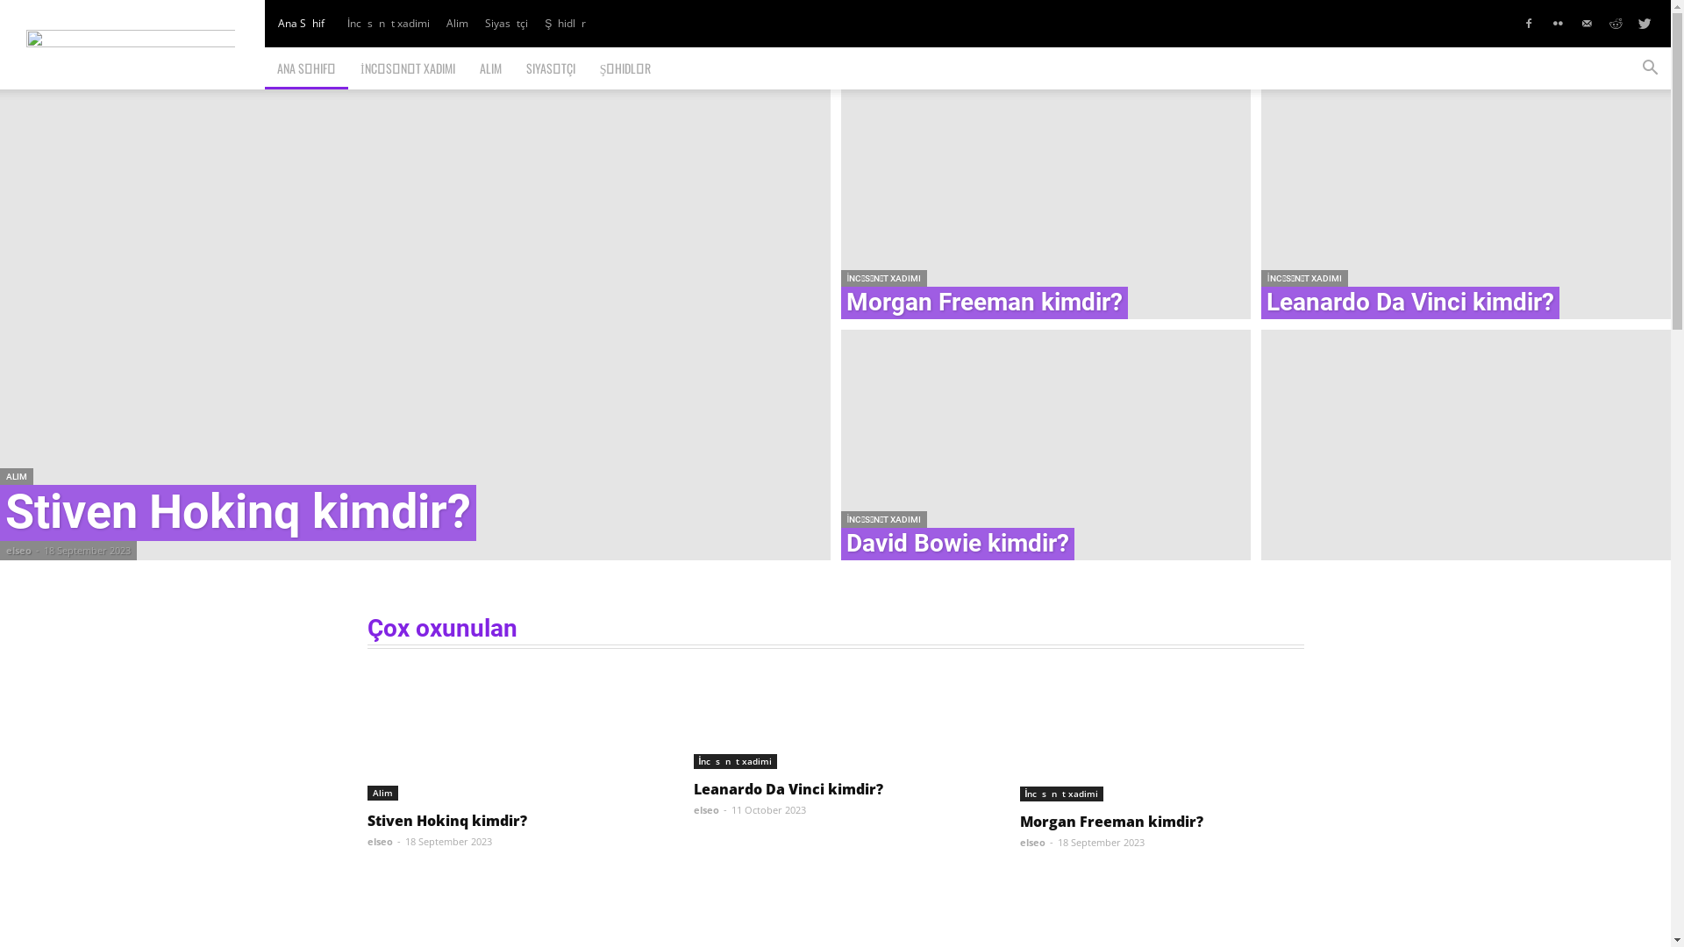  I want to click on Alim, so click(382, 793).